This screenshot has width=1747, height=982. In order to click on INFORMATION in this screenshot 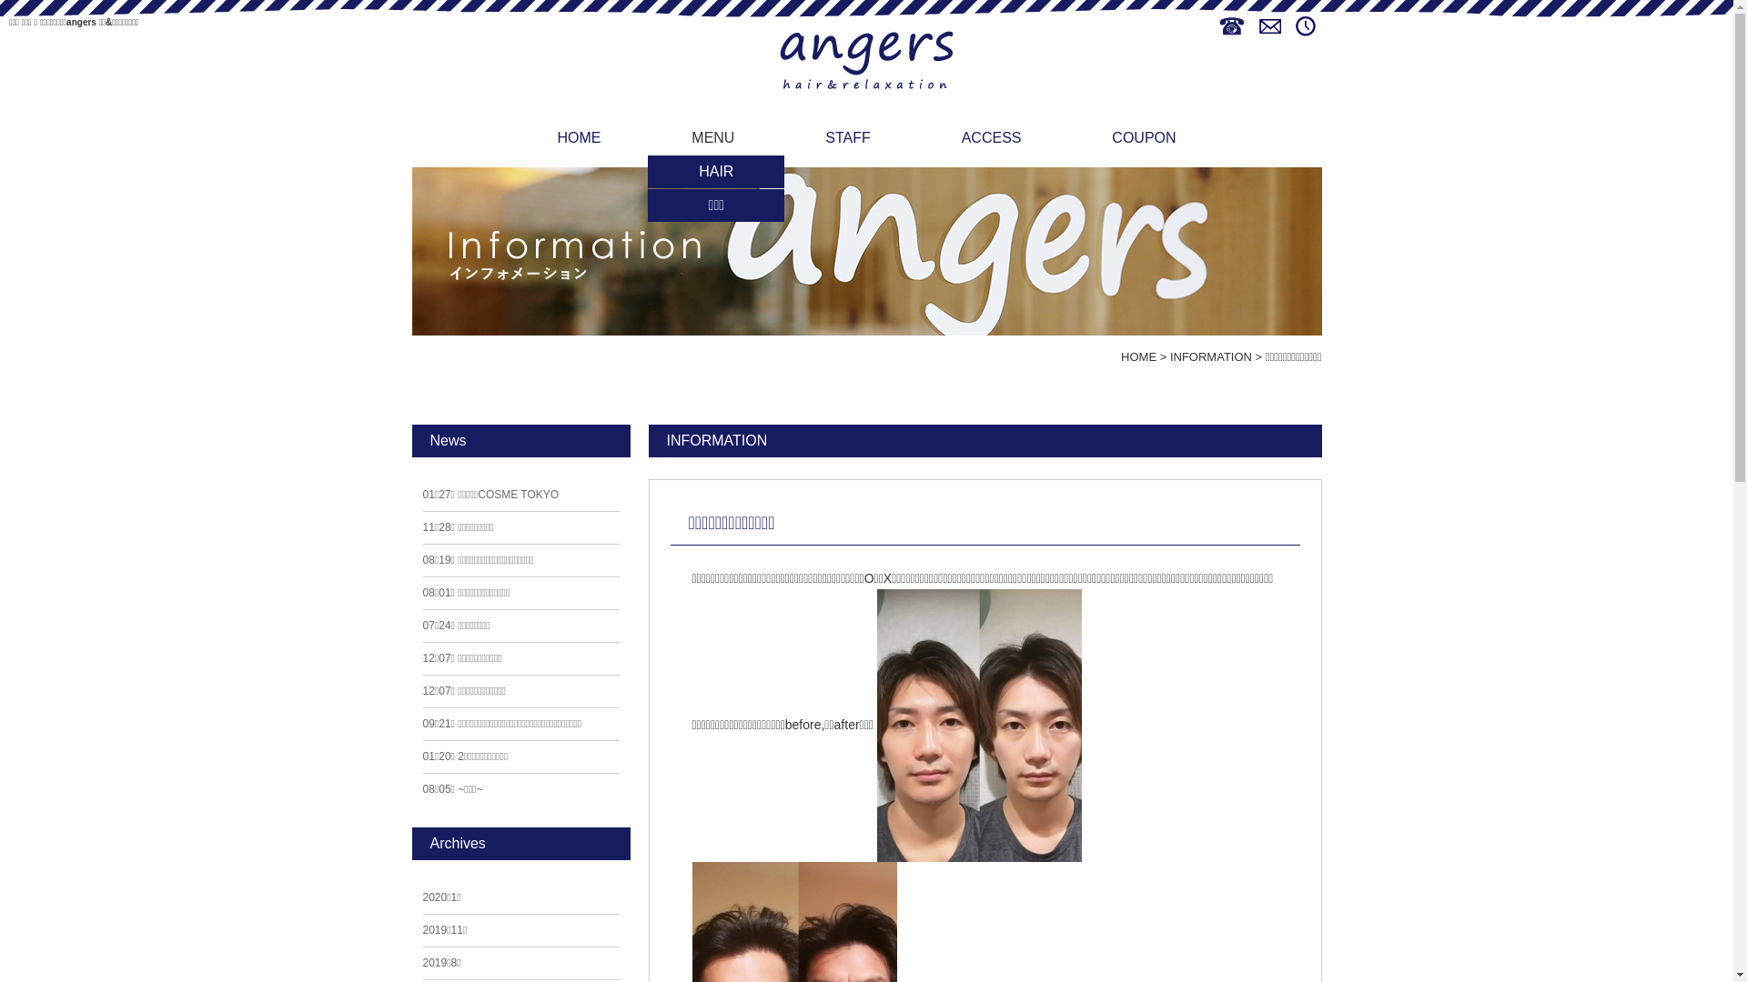, I will do `click(1211, 356)`.